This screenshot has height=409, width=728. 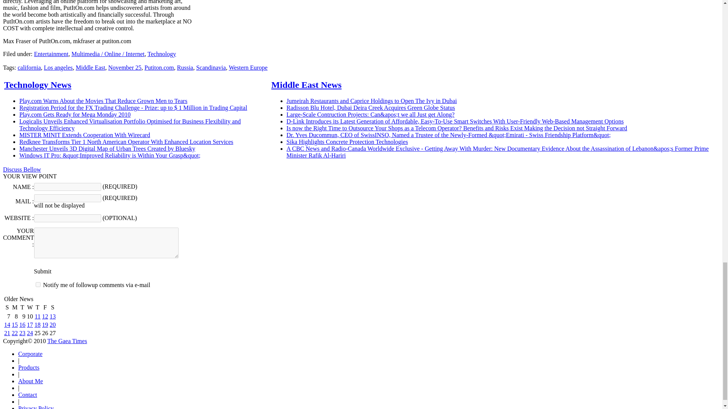 What do you see at coordinates (51, 54) in the screenshot?
I see `Entertainment` at bounding box center [51, 54].